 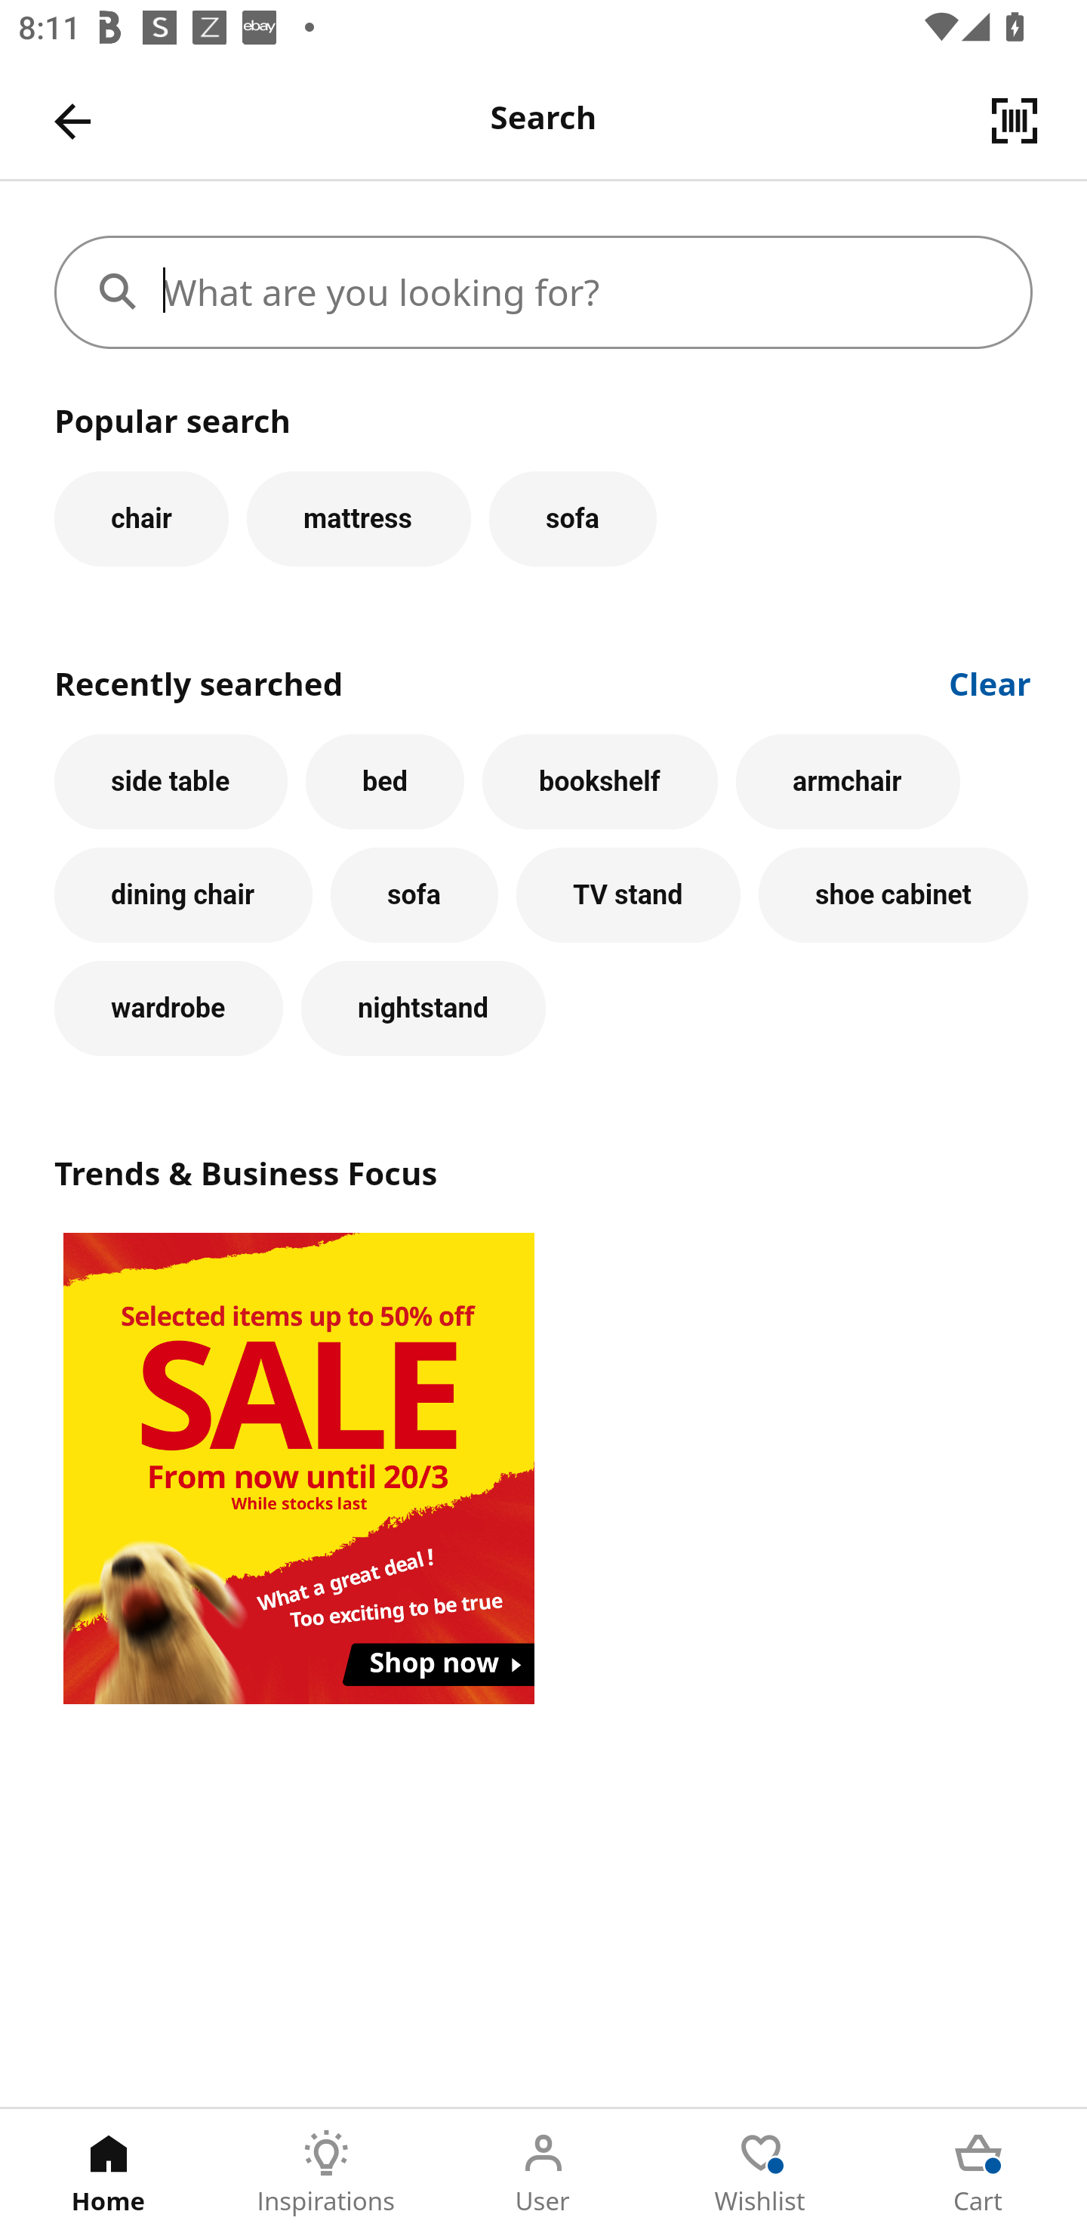 What do you see at coordinates (171, 781) in the screenshot?
I see `side table` at bounding box center [171, 781].